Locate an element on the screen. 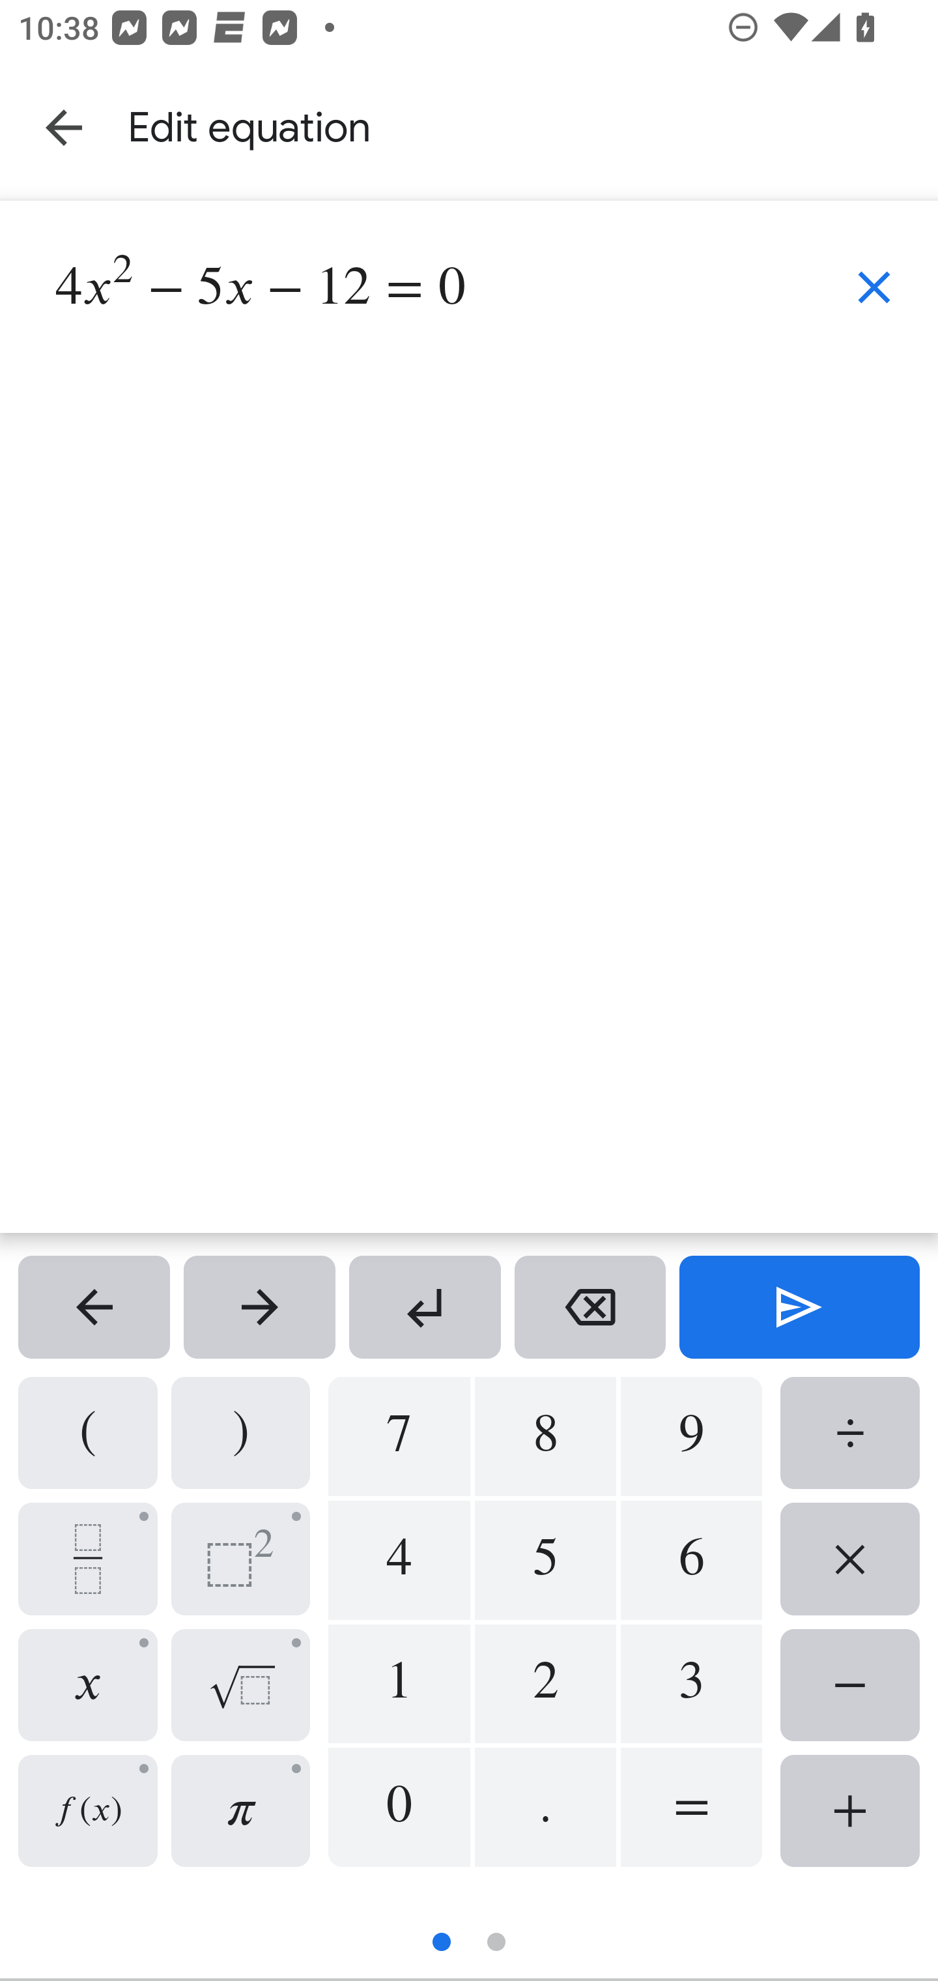 This screenshot has height=1981, width=938. 𝑥 is located at coordinates (87, 1685).